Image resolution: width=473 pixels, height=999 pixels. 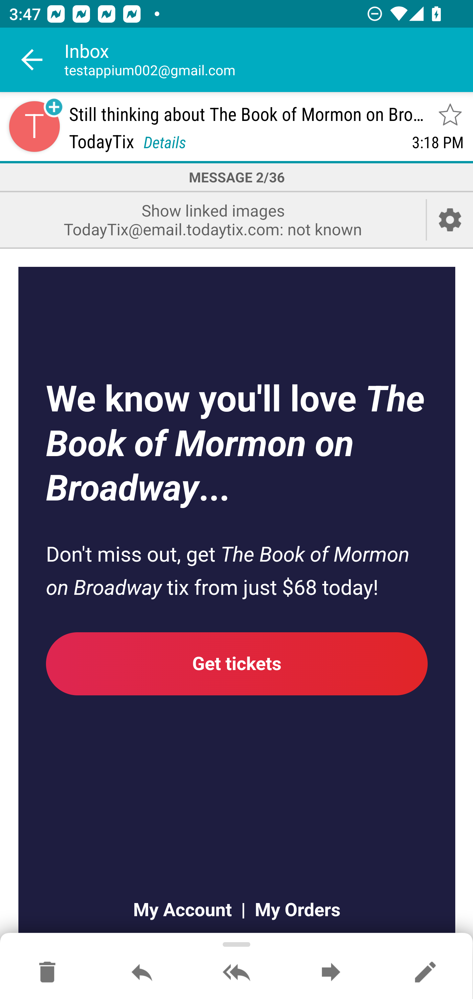 I want to click on Move to Deleted, so click(x=47, y=973).